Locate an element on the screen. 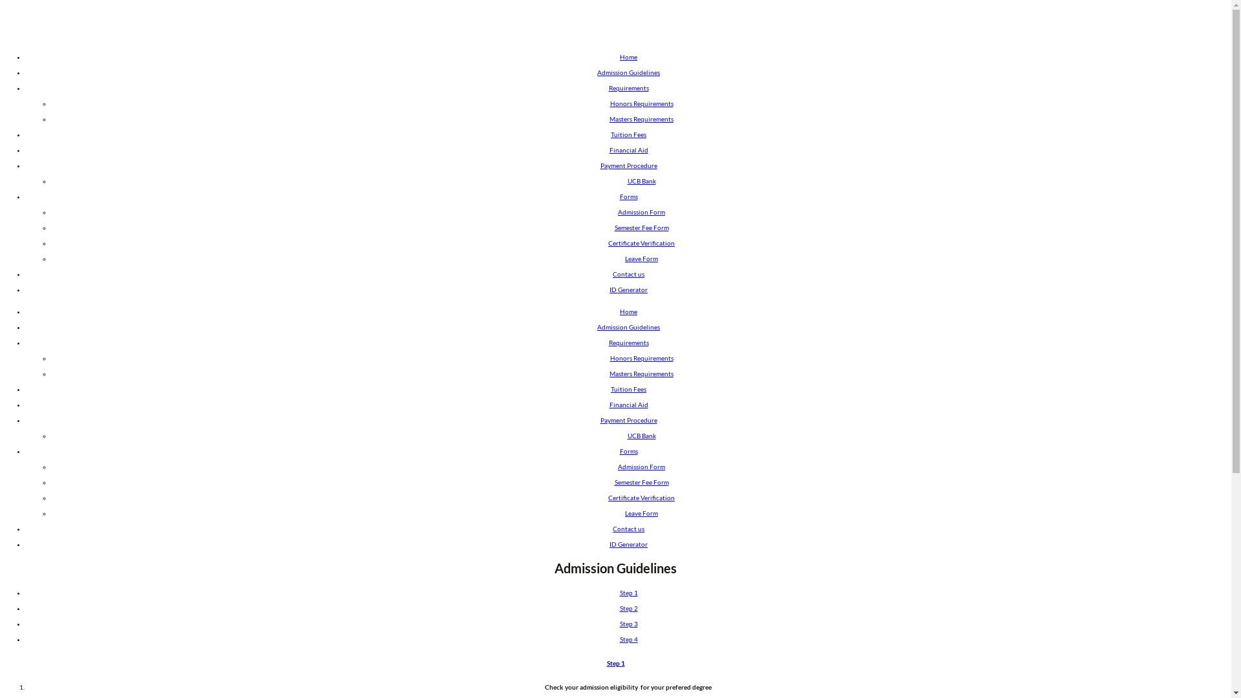 The height and width of the screenshot is (698, 1241). Step 2 is located at coordinates (628, 608).